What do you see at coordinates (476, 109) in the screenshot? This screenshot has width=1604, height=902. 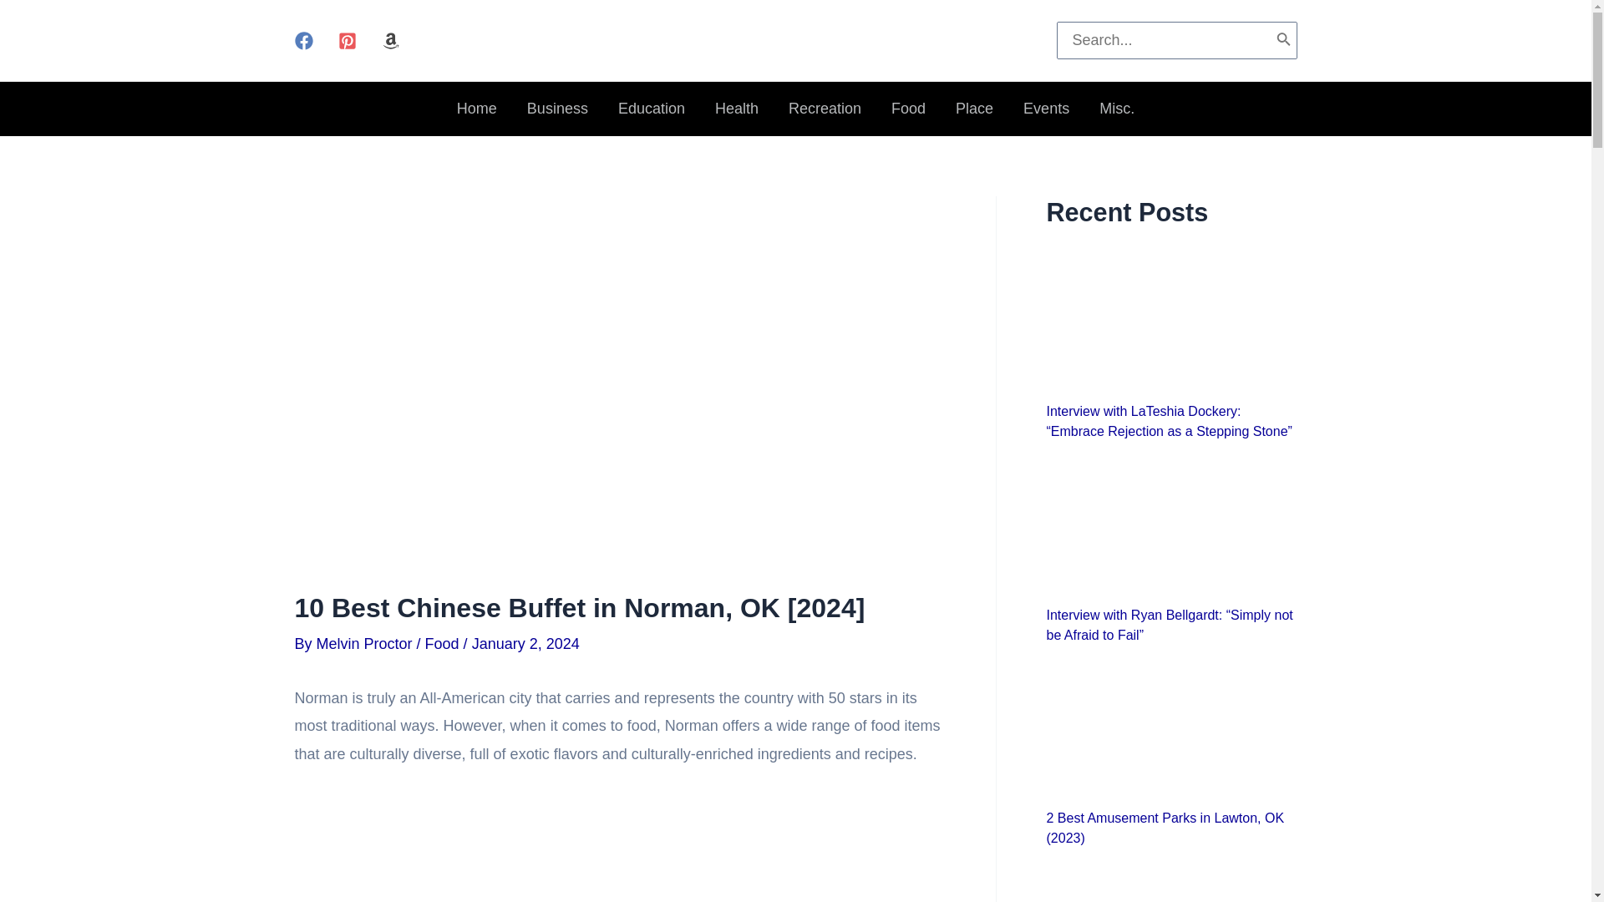 I see `Home` at bounding box center [476, 109].